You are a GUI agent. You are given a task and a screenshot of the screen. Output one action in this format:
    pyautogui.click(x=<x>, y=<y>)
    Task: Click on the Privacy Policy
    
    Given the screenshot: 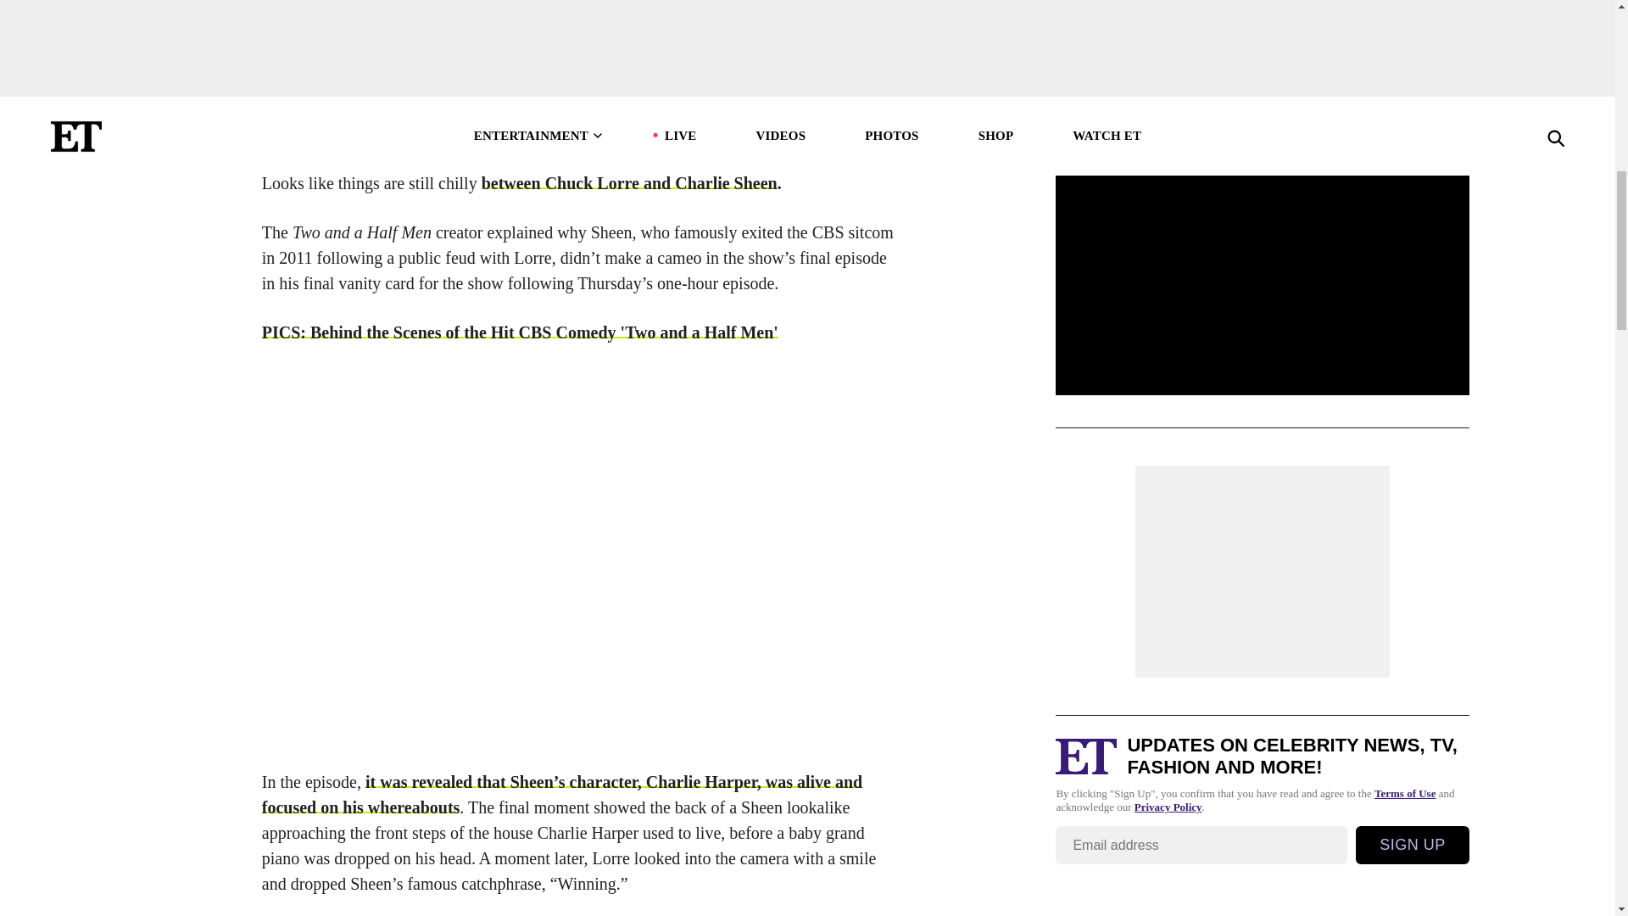 What is the action you would take?
    pyautogui.click(x=1168, y=79)
    